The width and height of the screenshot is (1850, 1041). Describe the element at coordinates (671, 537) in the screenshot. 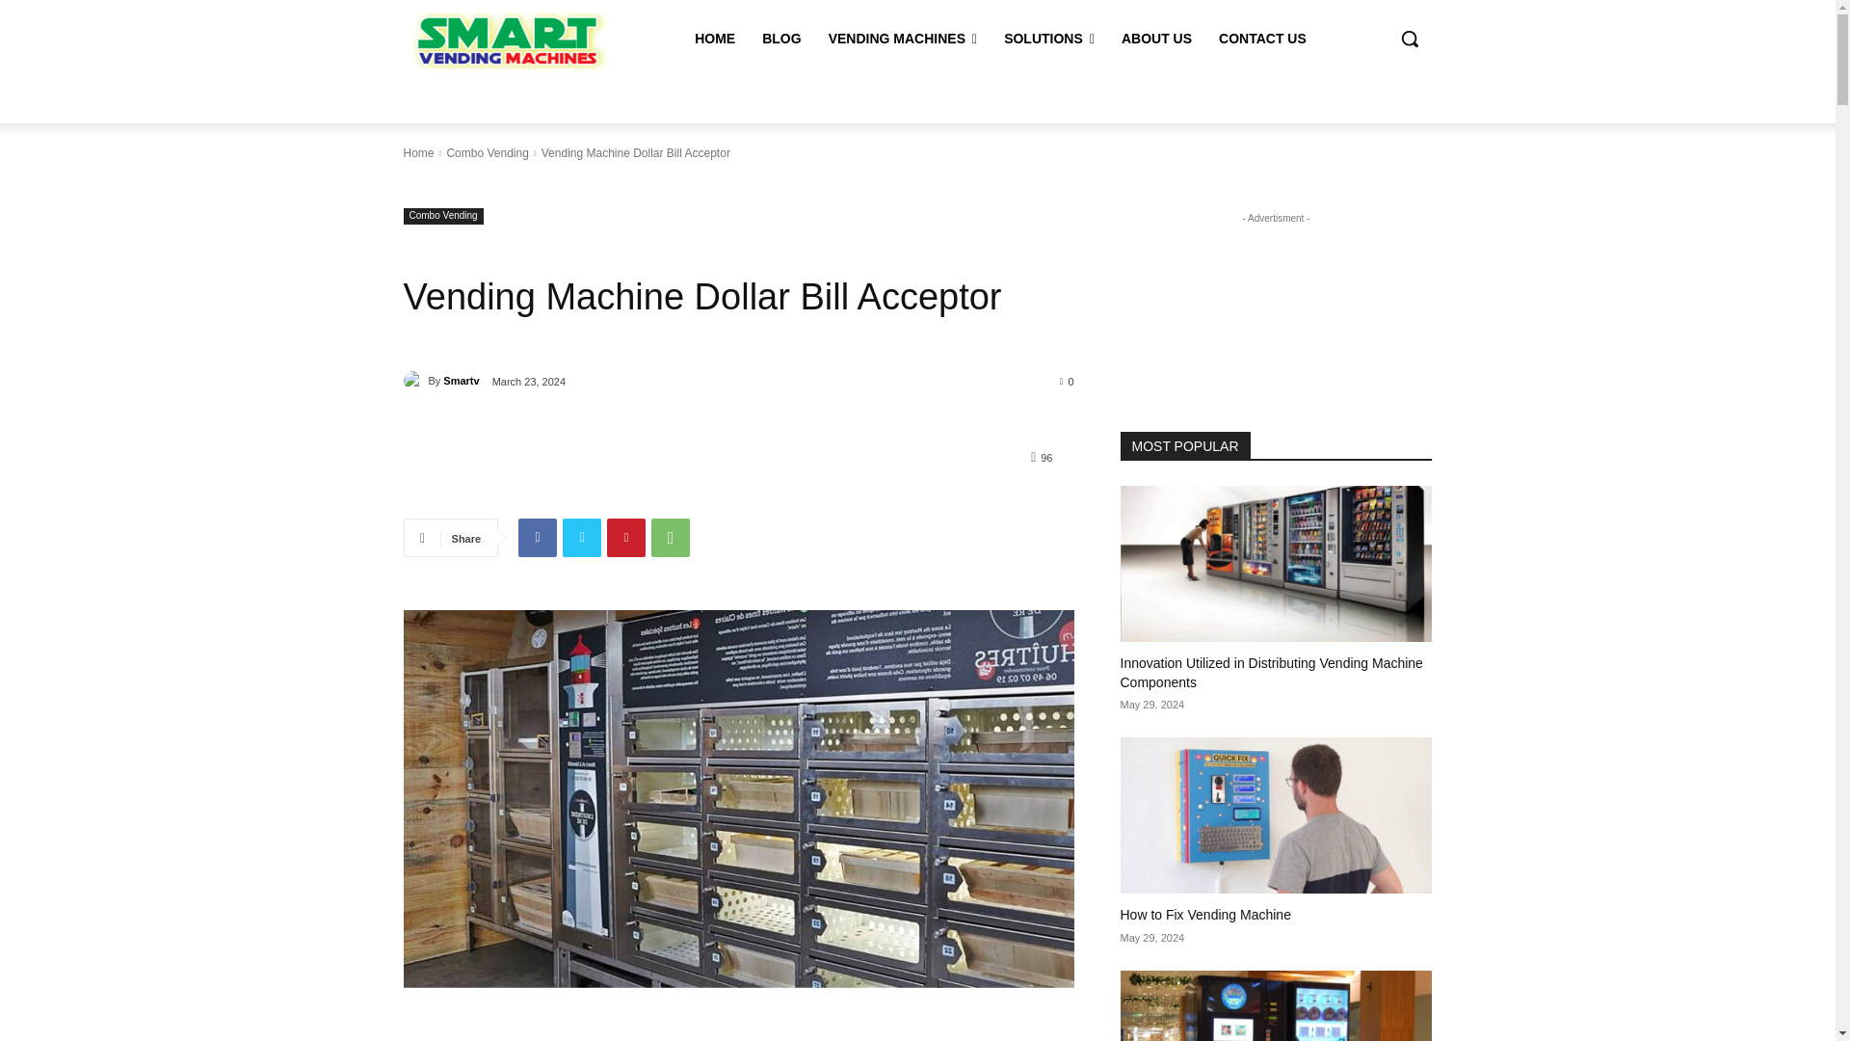

I see `WhatsApp` at that location.